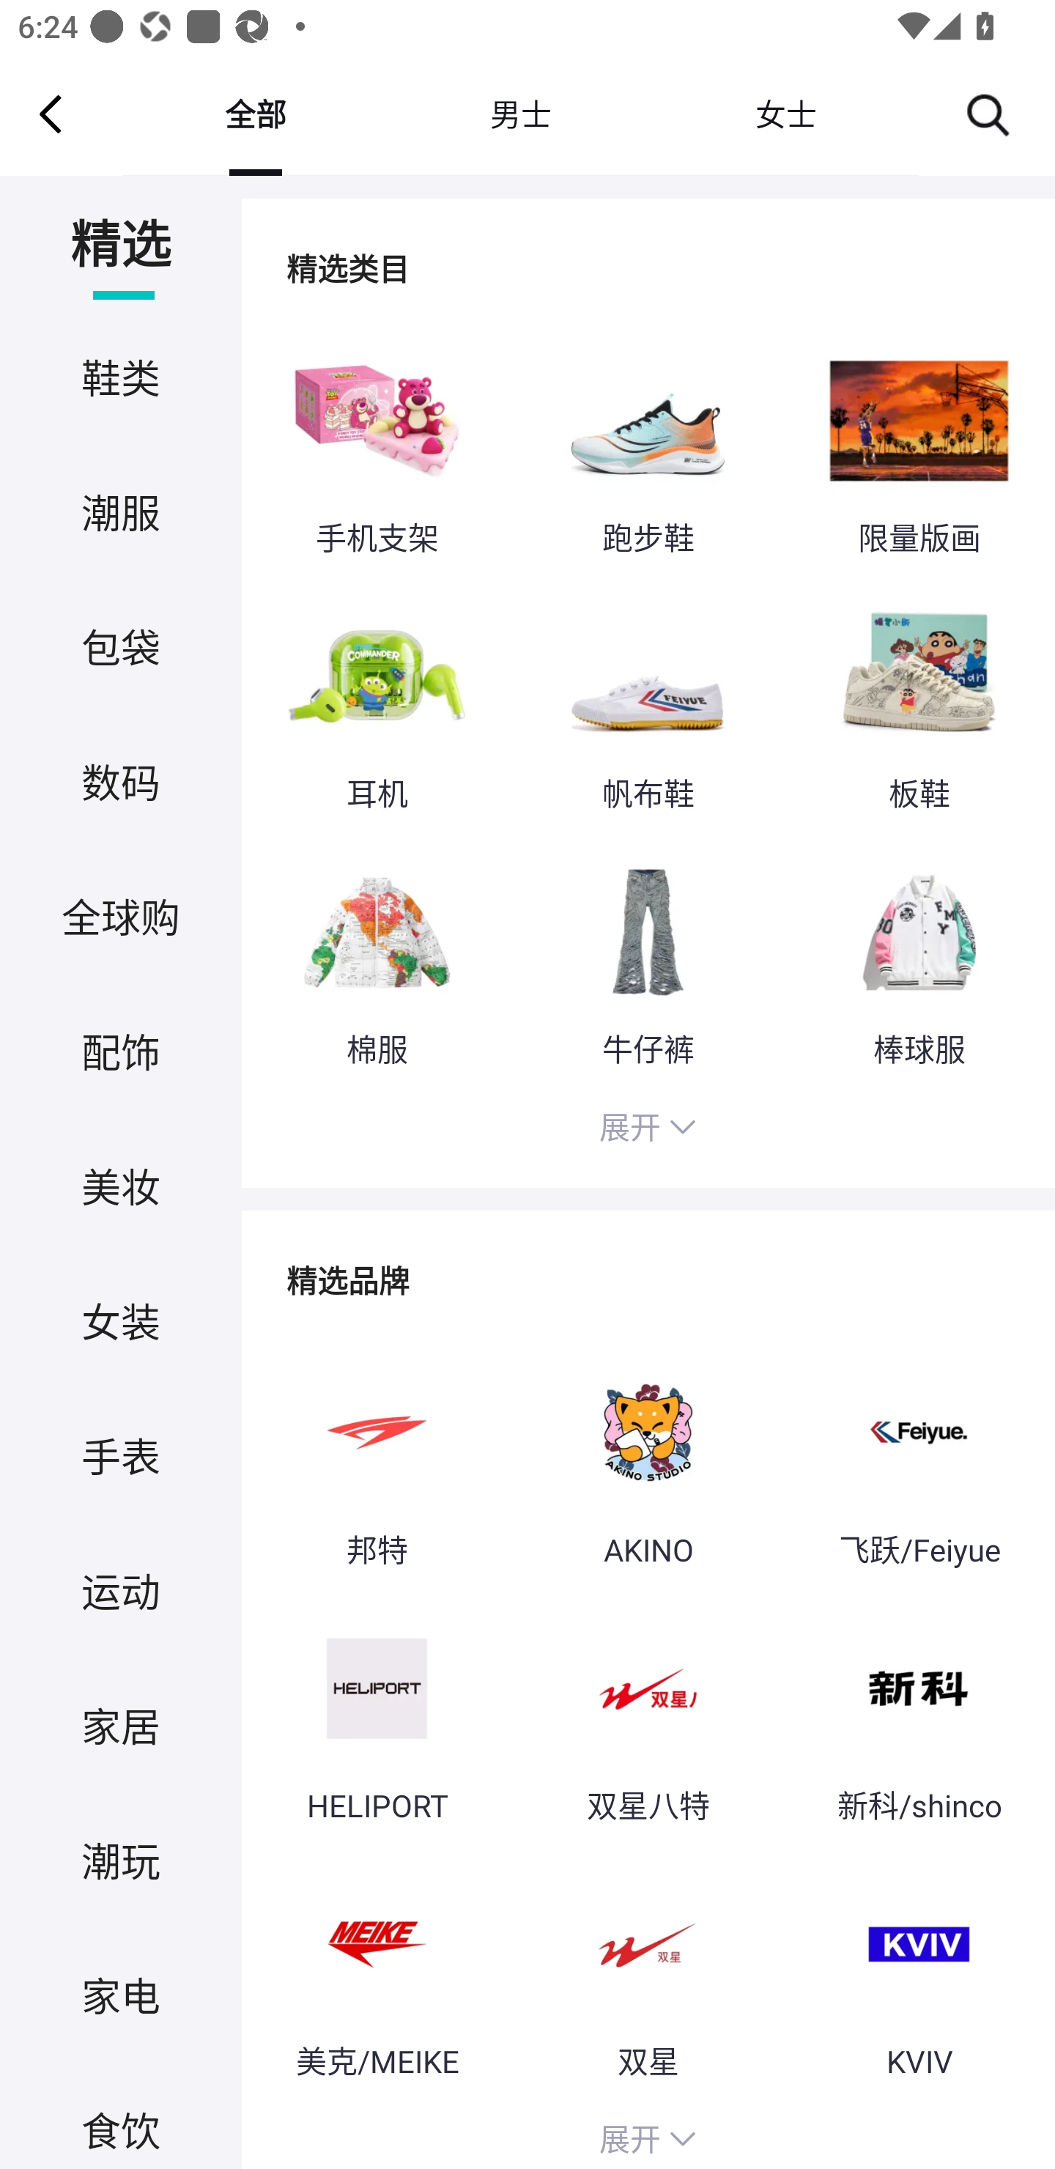 The width and height of the screenshot is (1055, 2169). I want to click on 男士, so click(520, 114).